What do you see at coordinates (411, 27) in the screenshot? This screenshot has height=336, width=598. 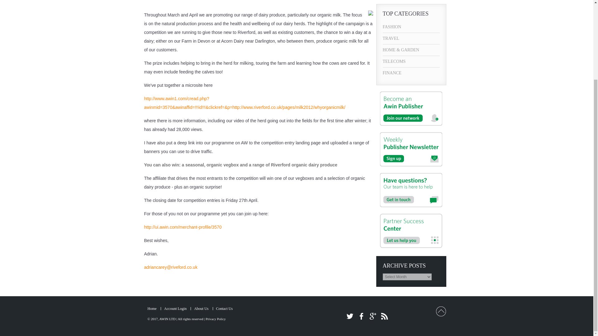 I see `FASHION` at bounding box center [411, 27].